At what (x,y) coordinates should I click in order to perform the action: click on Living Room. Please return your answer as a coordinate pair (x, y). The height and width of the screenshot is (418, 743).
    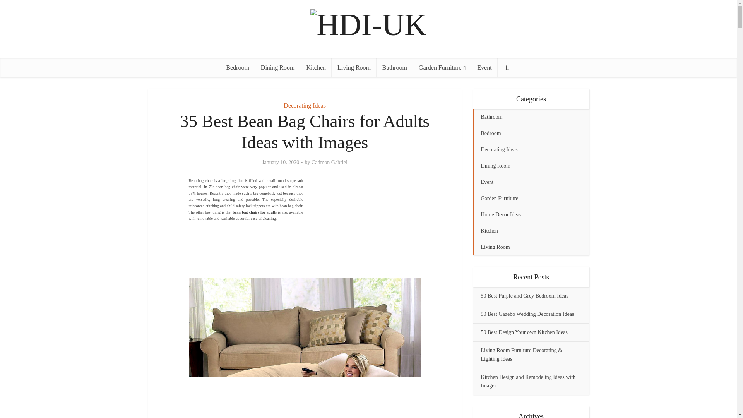
    Looking at the image, I should click on (354, 67).